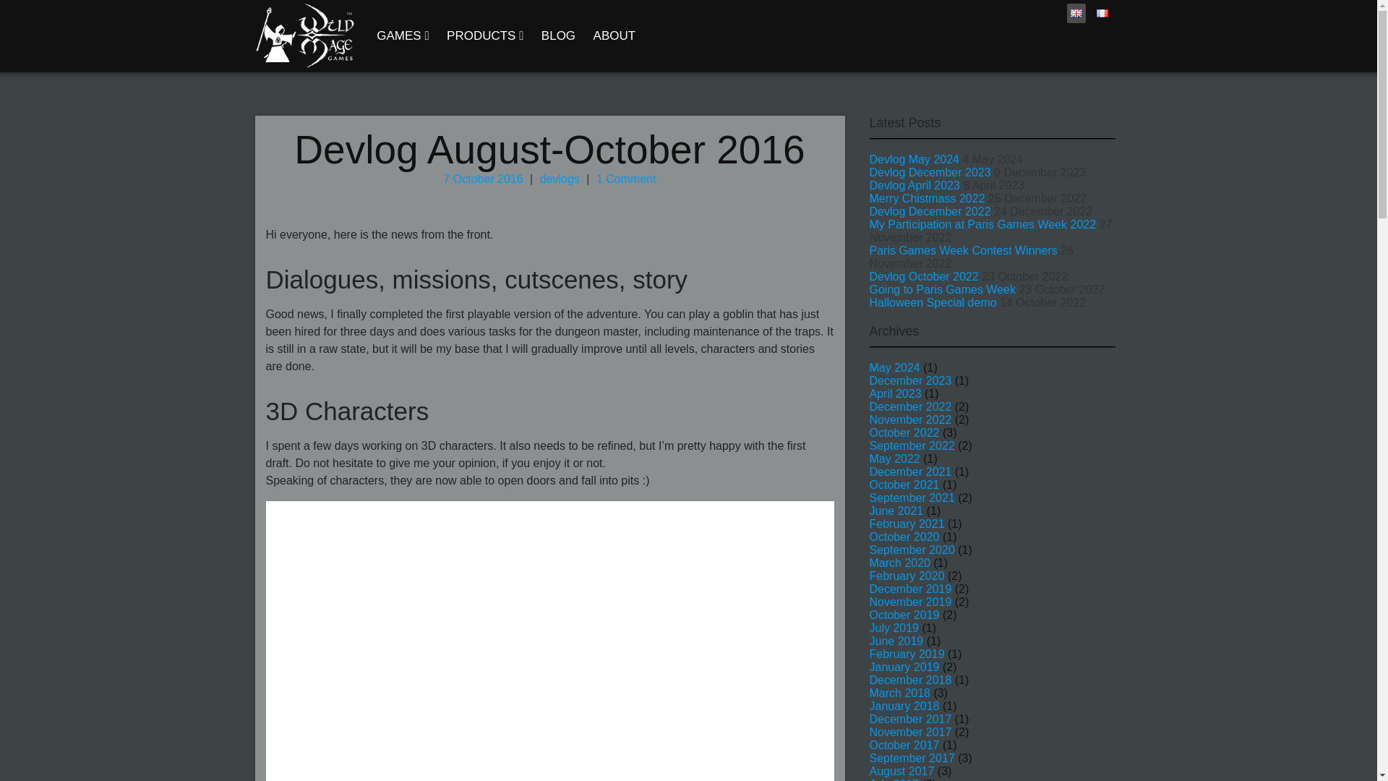 The image size is (1388, 781). What do you see at coordinates (933, 302) in the screenshot?
I see `Halloween Special demo` at bounding box center [933, 302].